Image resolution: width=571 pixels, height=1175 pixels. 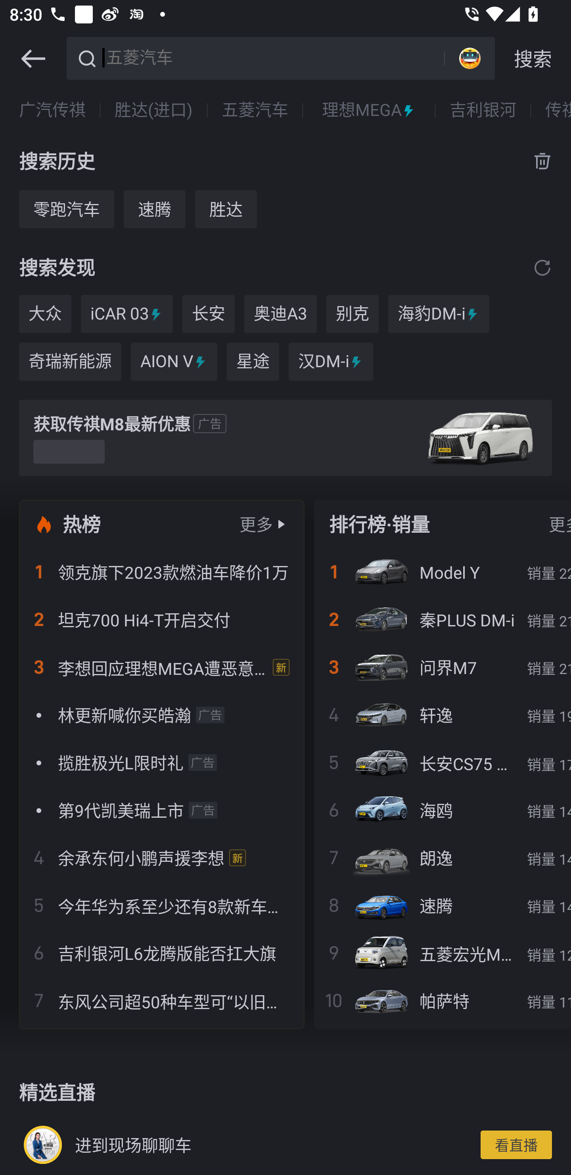 What do you see at coordinates (226, 209) in the screenshot?
I see `胜达` at bounding box center [226, 209].